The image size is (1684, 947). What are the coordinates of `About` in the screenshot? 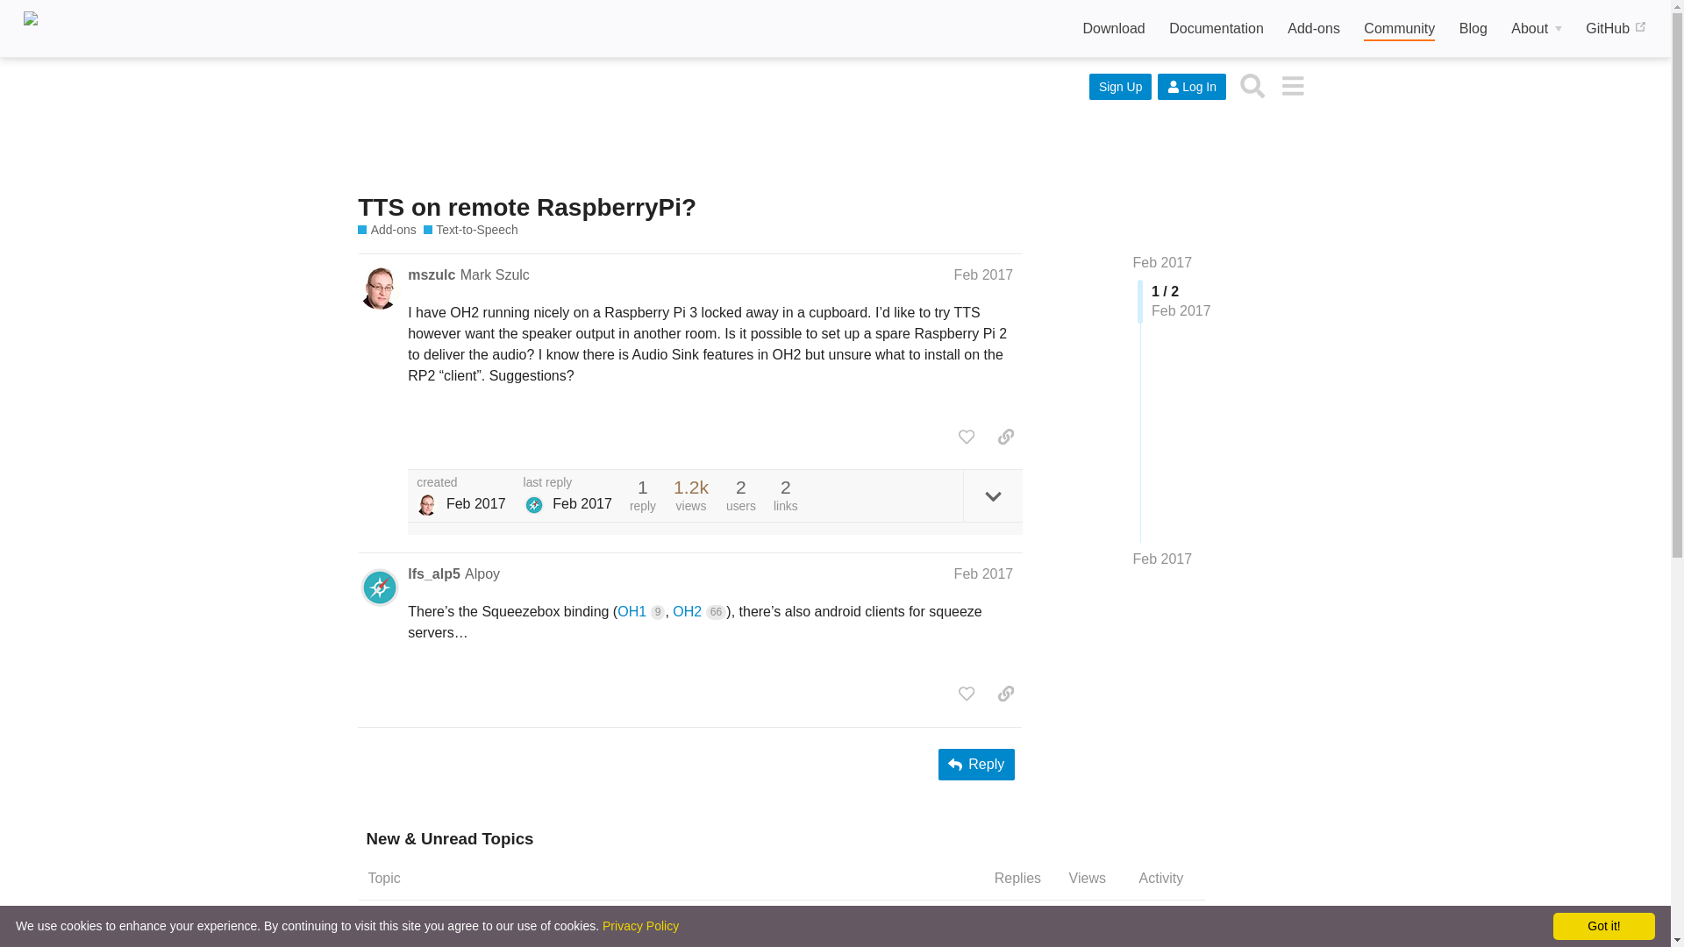 It's located at (1537, 29).